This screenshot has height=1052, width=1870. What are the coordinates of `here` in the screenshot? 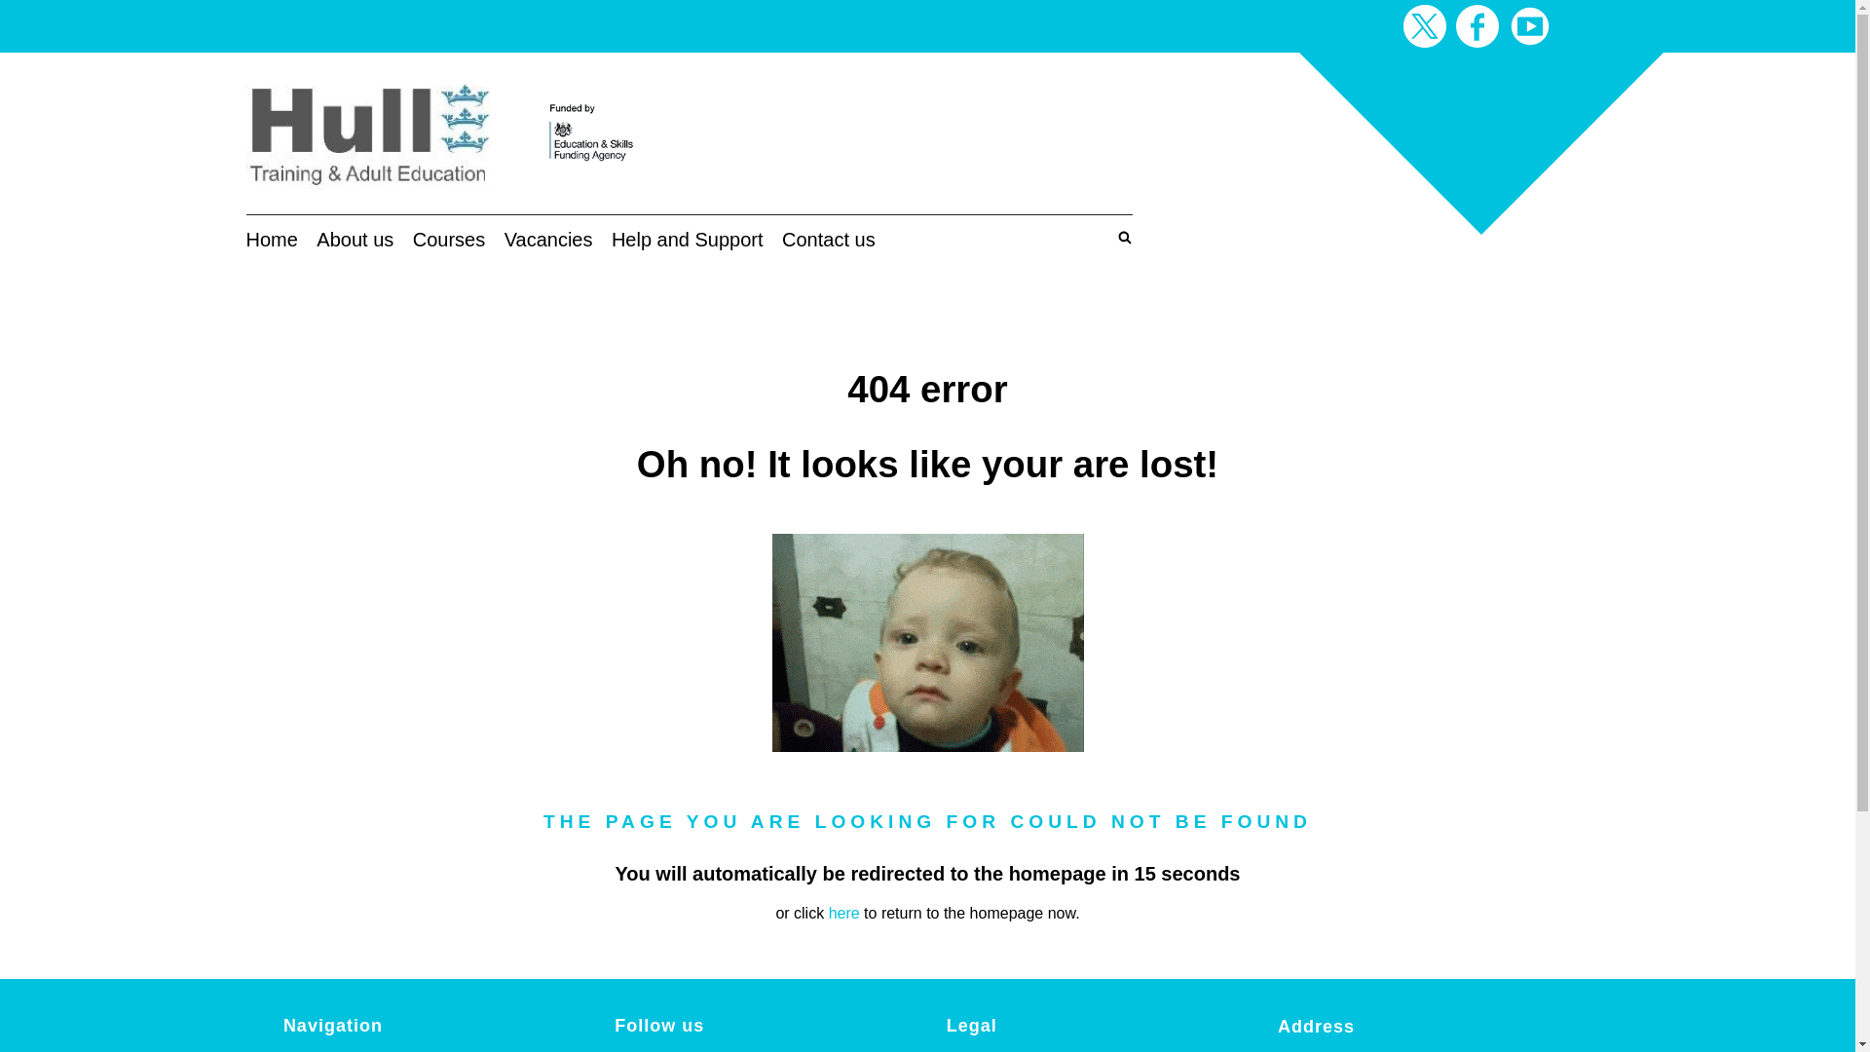 It's located at (843, 913).